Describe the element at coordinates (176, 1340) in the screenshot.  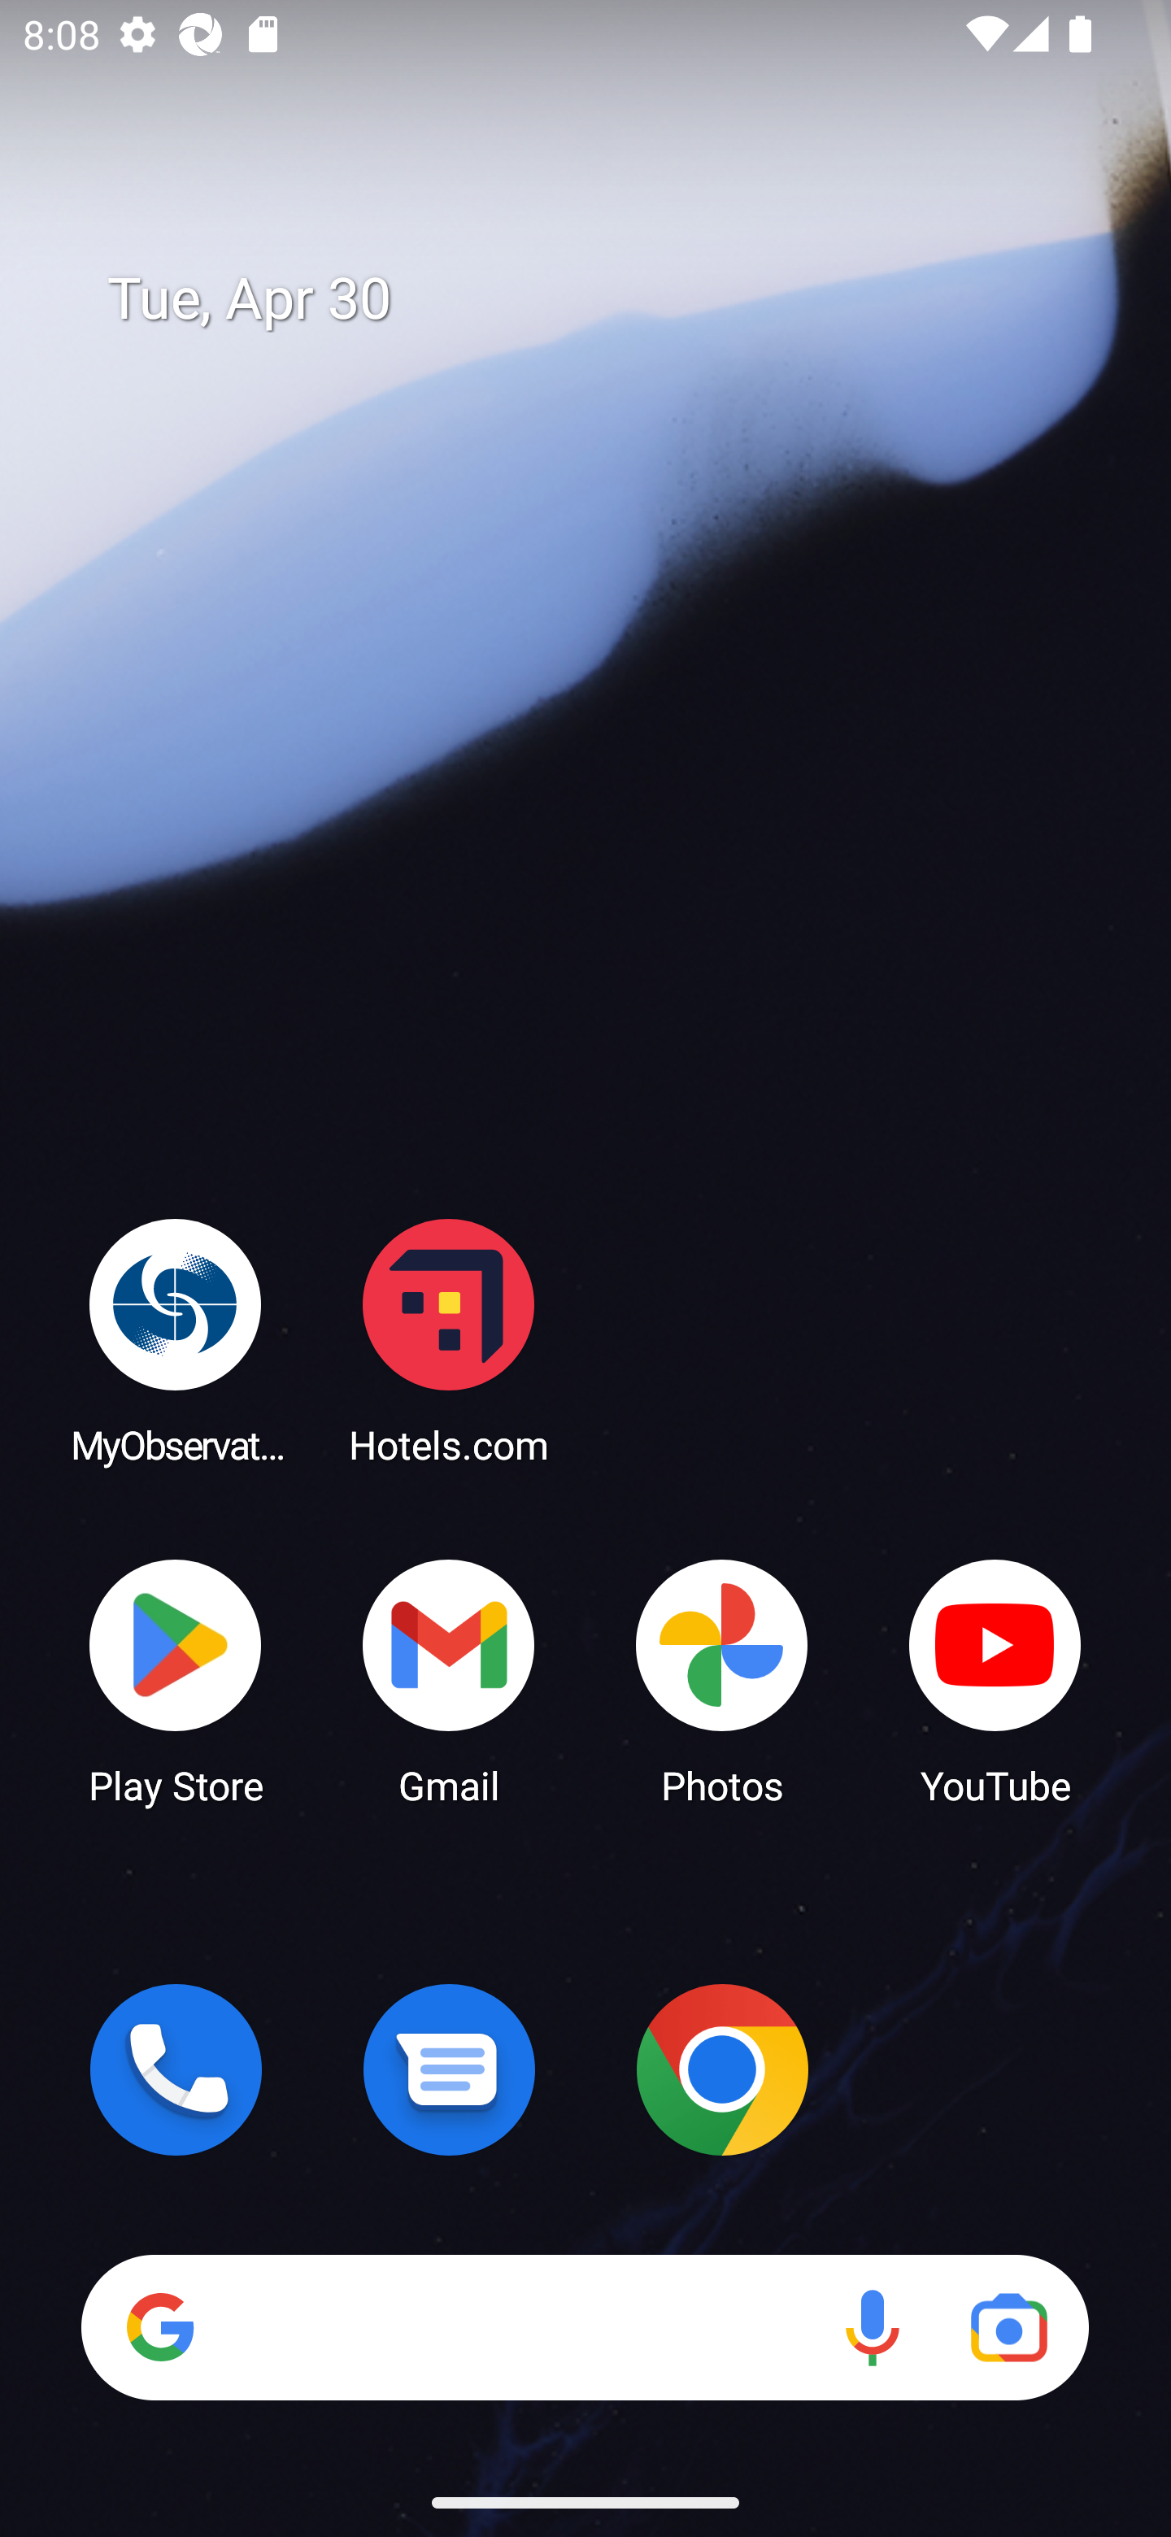
I see `MyObservatory` at that location.